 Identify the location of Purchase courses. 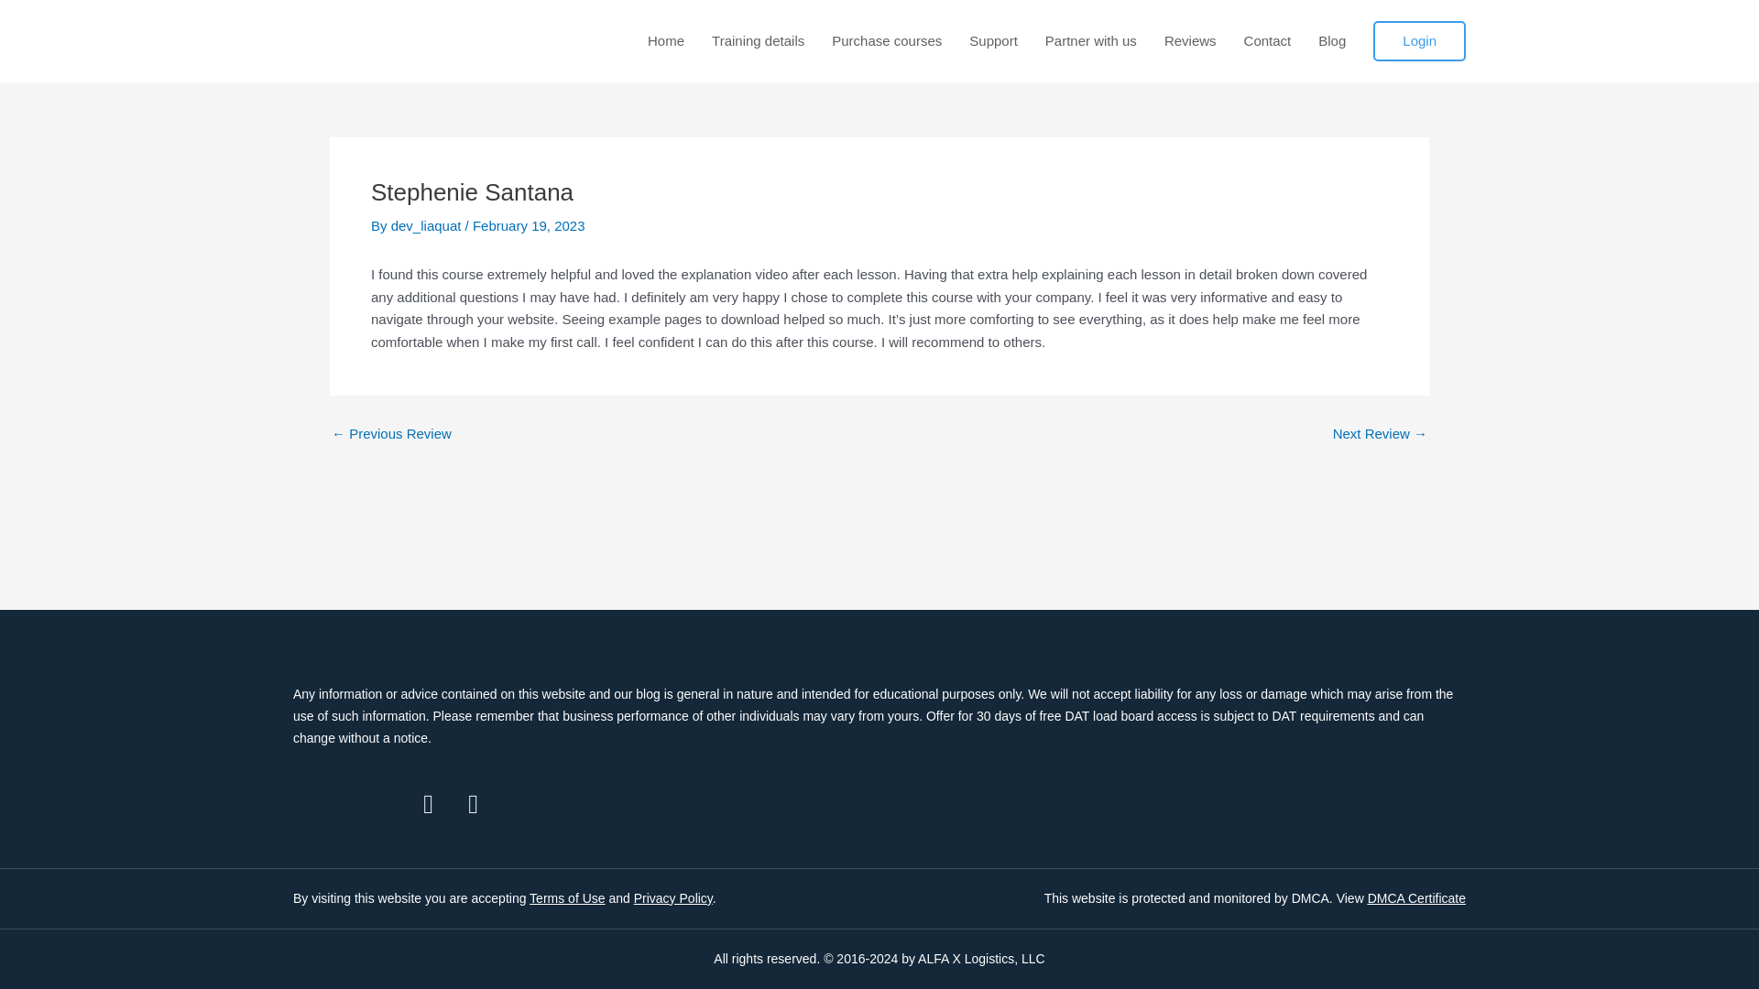
(887, 40).